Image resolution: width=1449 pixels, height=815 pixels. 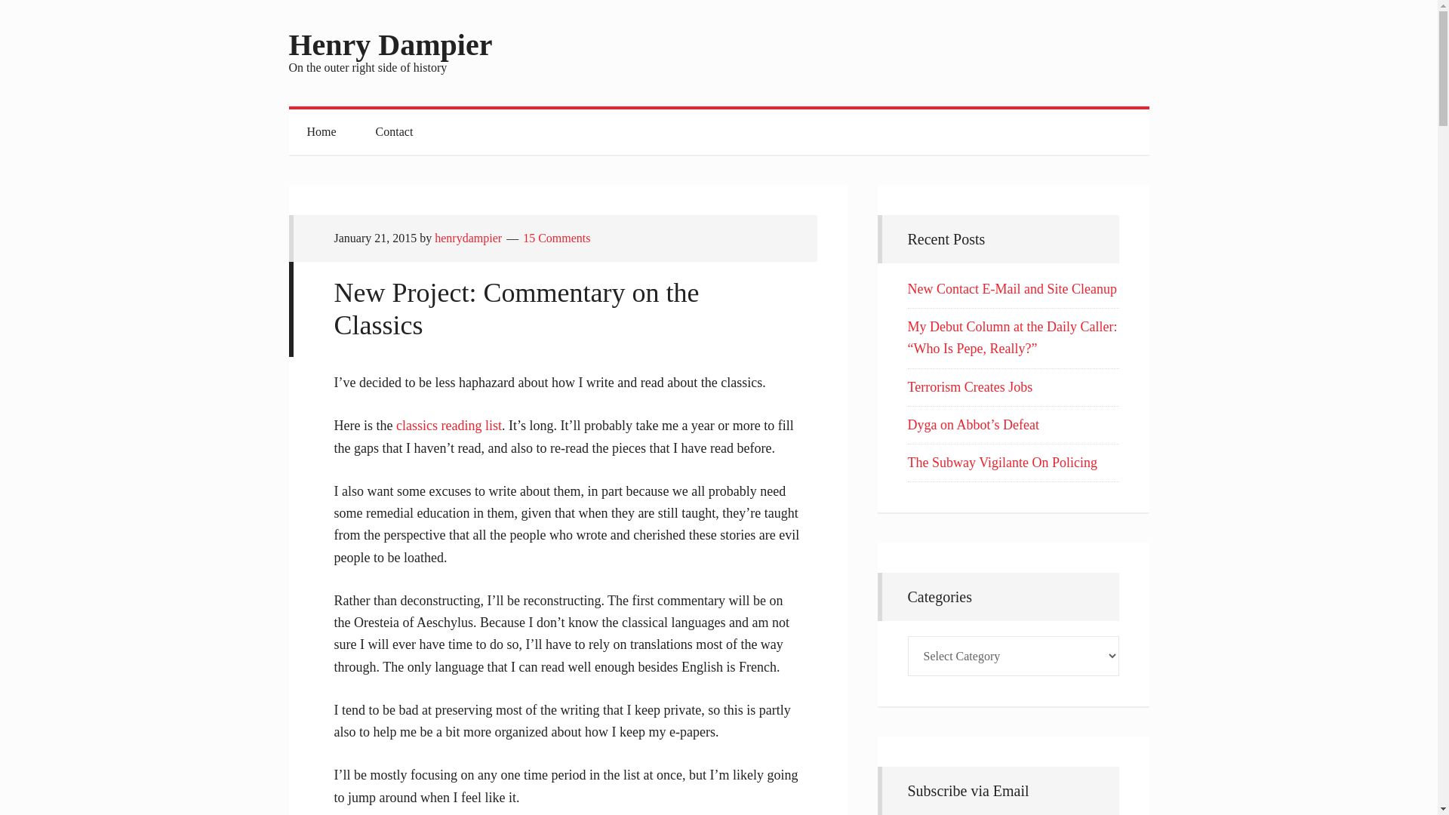 What do you see at coordinates (390, 45) in the screenshot?
I see `Henry Dampier` at bounding box center [390, 45].